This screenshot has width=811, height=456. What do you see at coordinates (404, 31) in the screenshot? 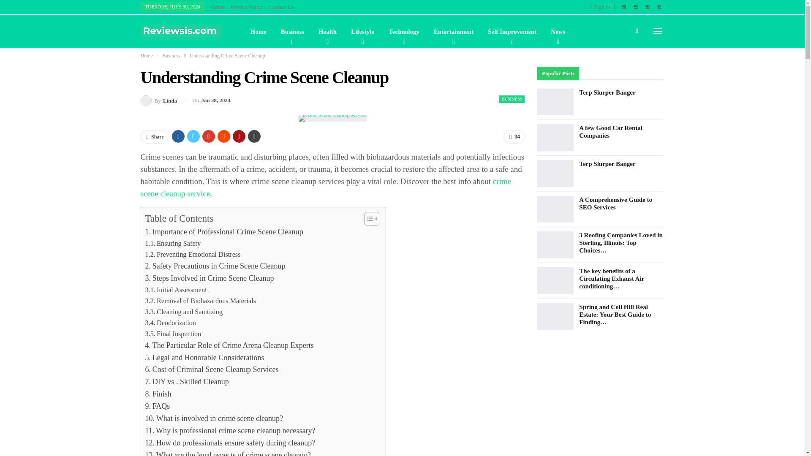
I see `Technology` at bounding box center [404, 31].